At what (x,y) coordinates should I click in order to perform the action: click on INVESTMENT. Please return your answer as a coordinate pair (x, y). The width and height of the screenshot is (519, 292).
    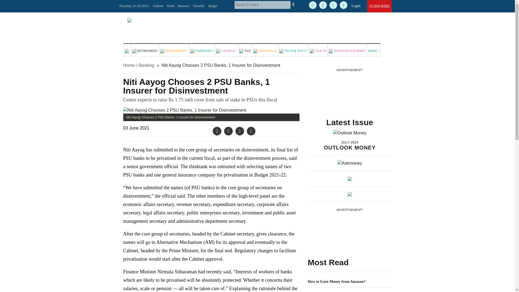
    Looking at the image, I should click on (174, 50).